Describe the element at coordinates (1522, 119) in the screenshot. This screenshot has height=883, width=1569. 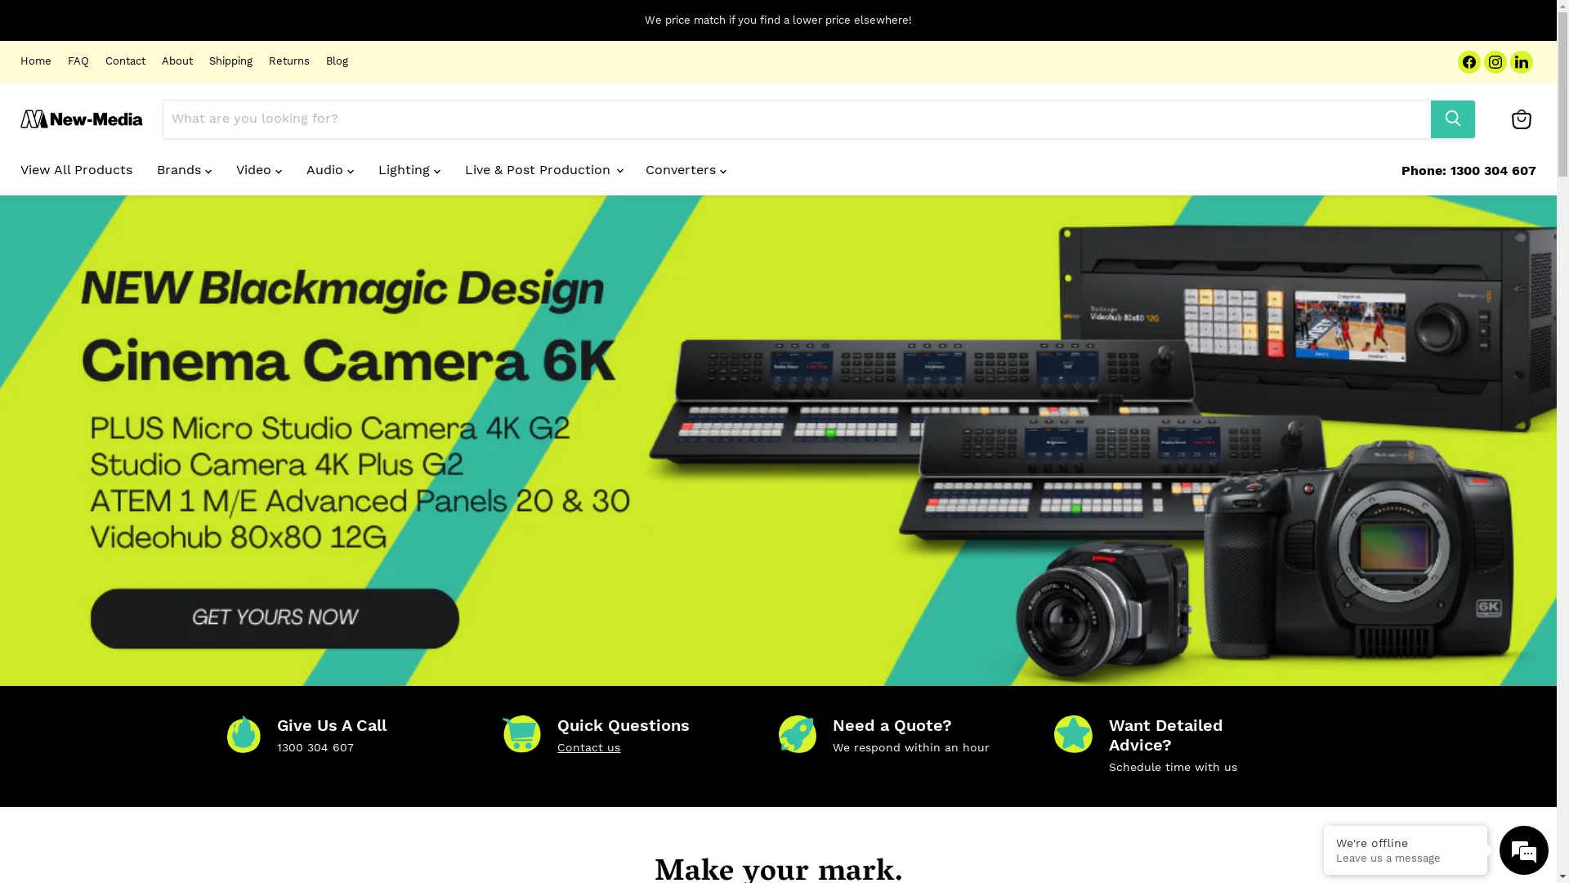
I see `View cart` at that location.